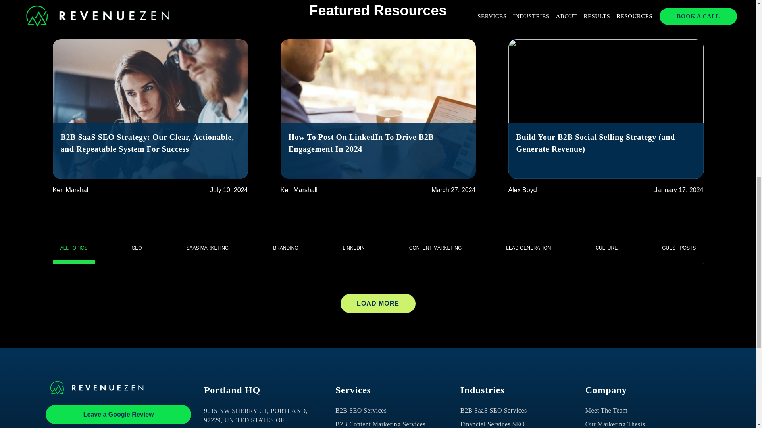 This screenshot has width=762, height=428. I want to click on LINKEDIN, so click(354, 246).